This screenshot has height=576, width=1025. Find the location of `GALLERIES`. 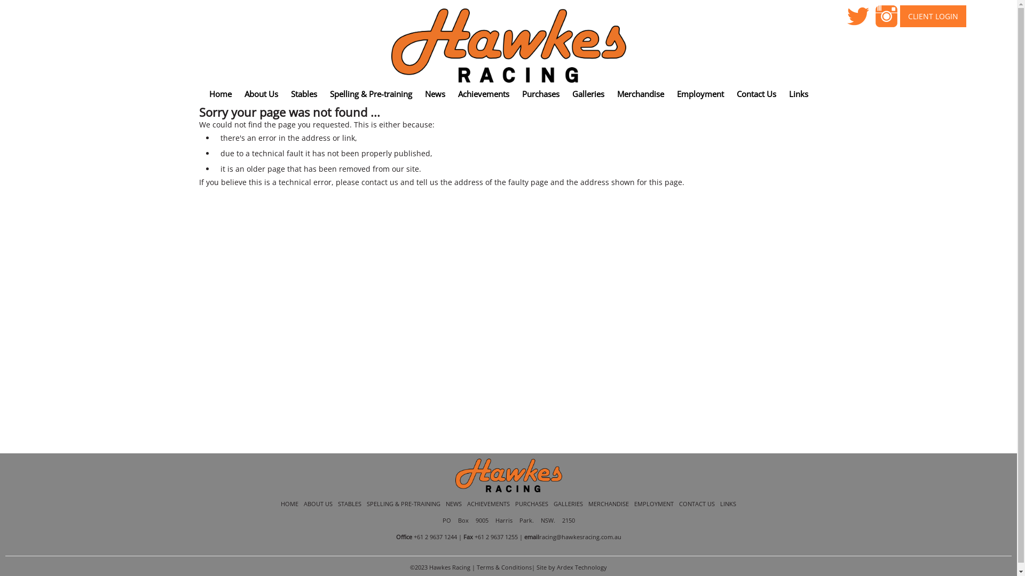

GALLERIES is located at coordinates (568, 503).